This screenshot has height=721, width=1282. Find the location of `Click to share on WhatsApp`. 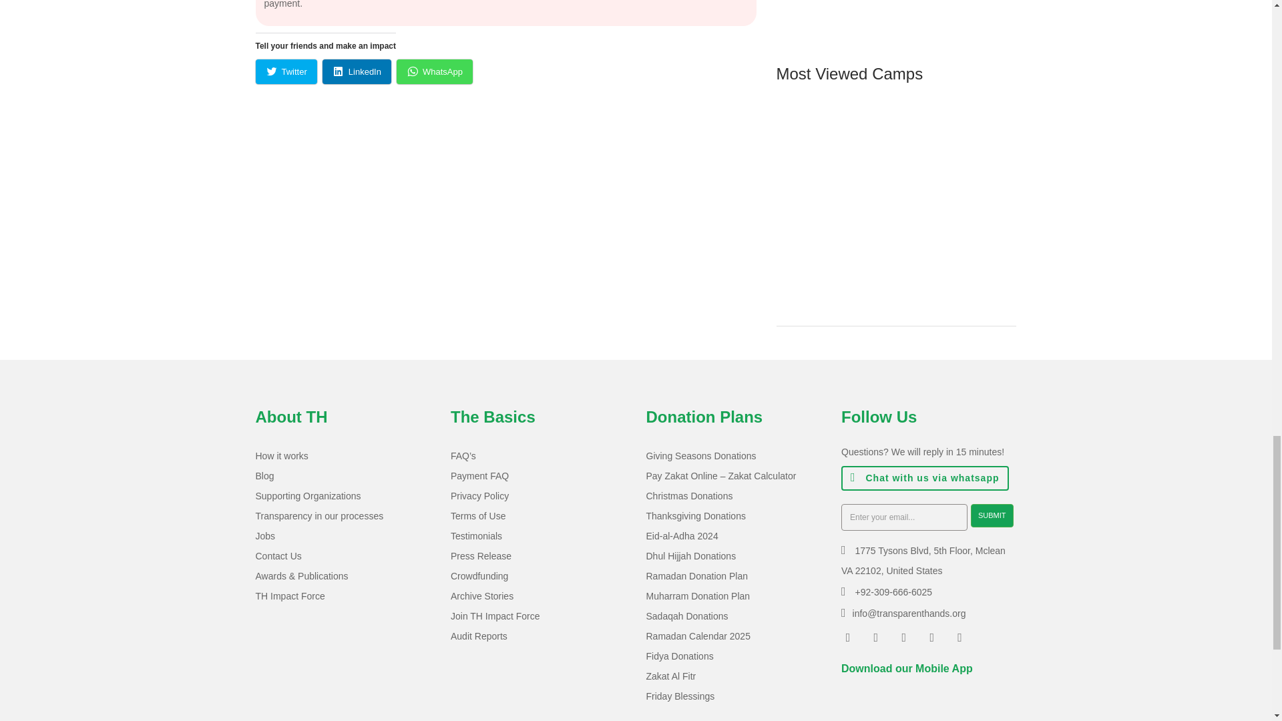

Click to share on WhatsApp is located at coordinates (434, 71).